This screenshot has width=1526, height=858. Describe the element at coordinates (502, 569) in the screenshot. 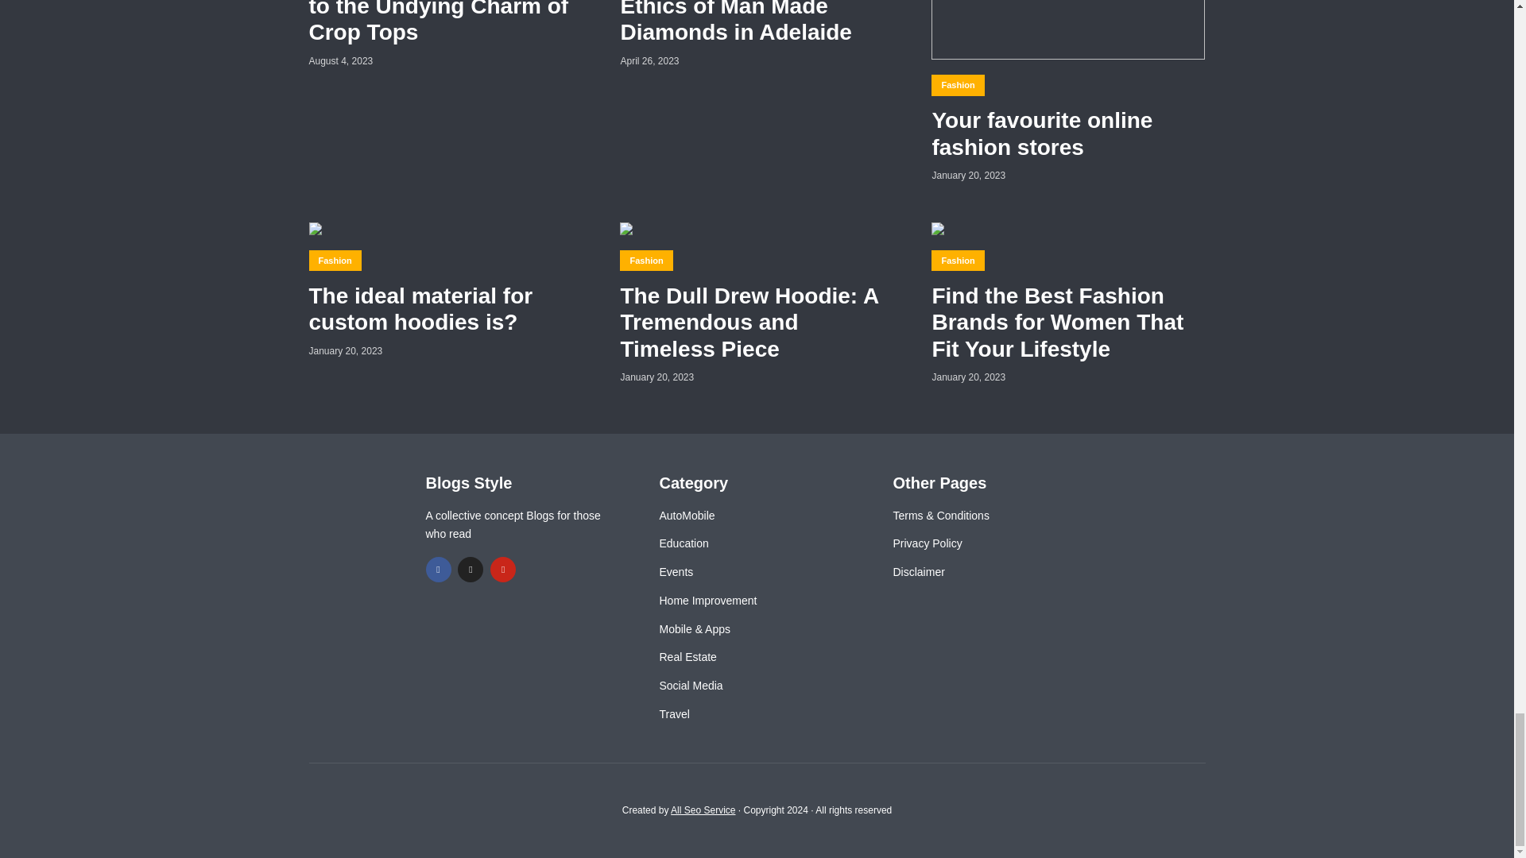

I see `Pinterest` at that location.